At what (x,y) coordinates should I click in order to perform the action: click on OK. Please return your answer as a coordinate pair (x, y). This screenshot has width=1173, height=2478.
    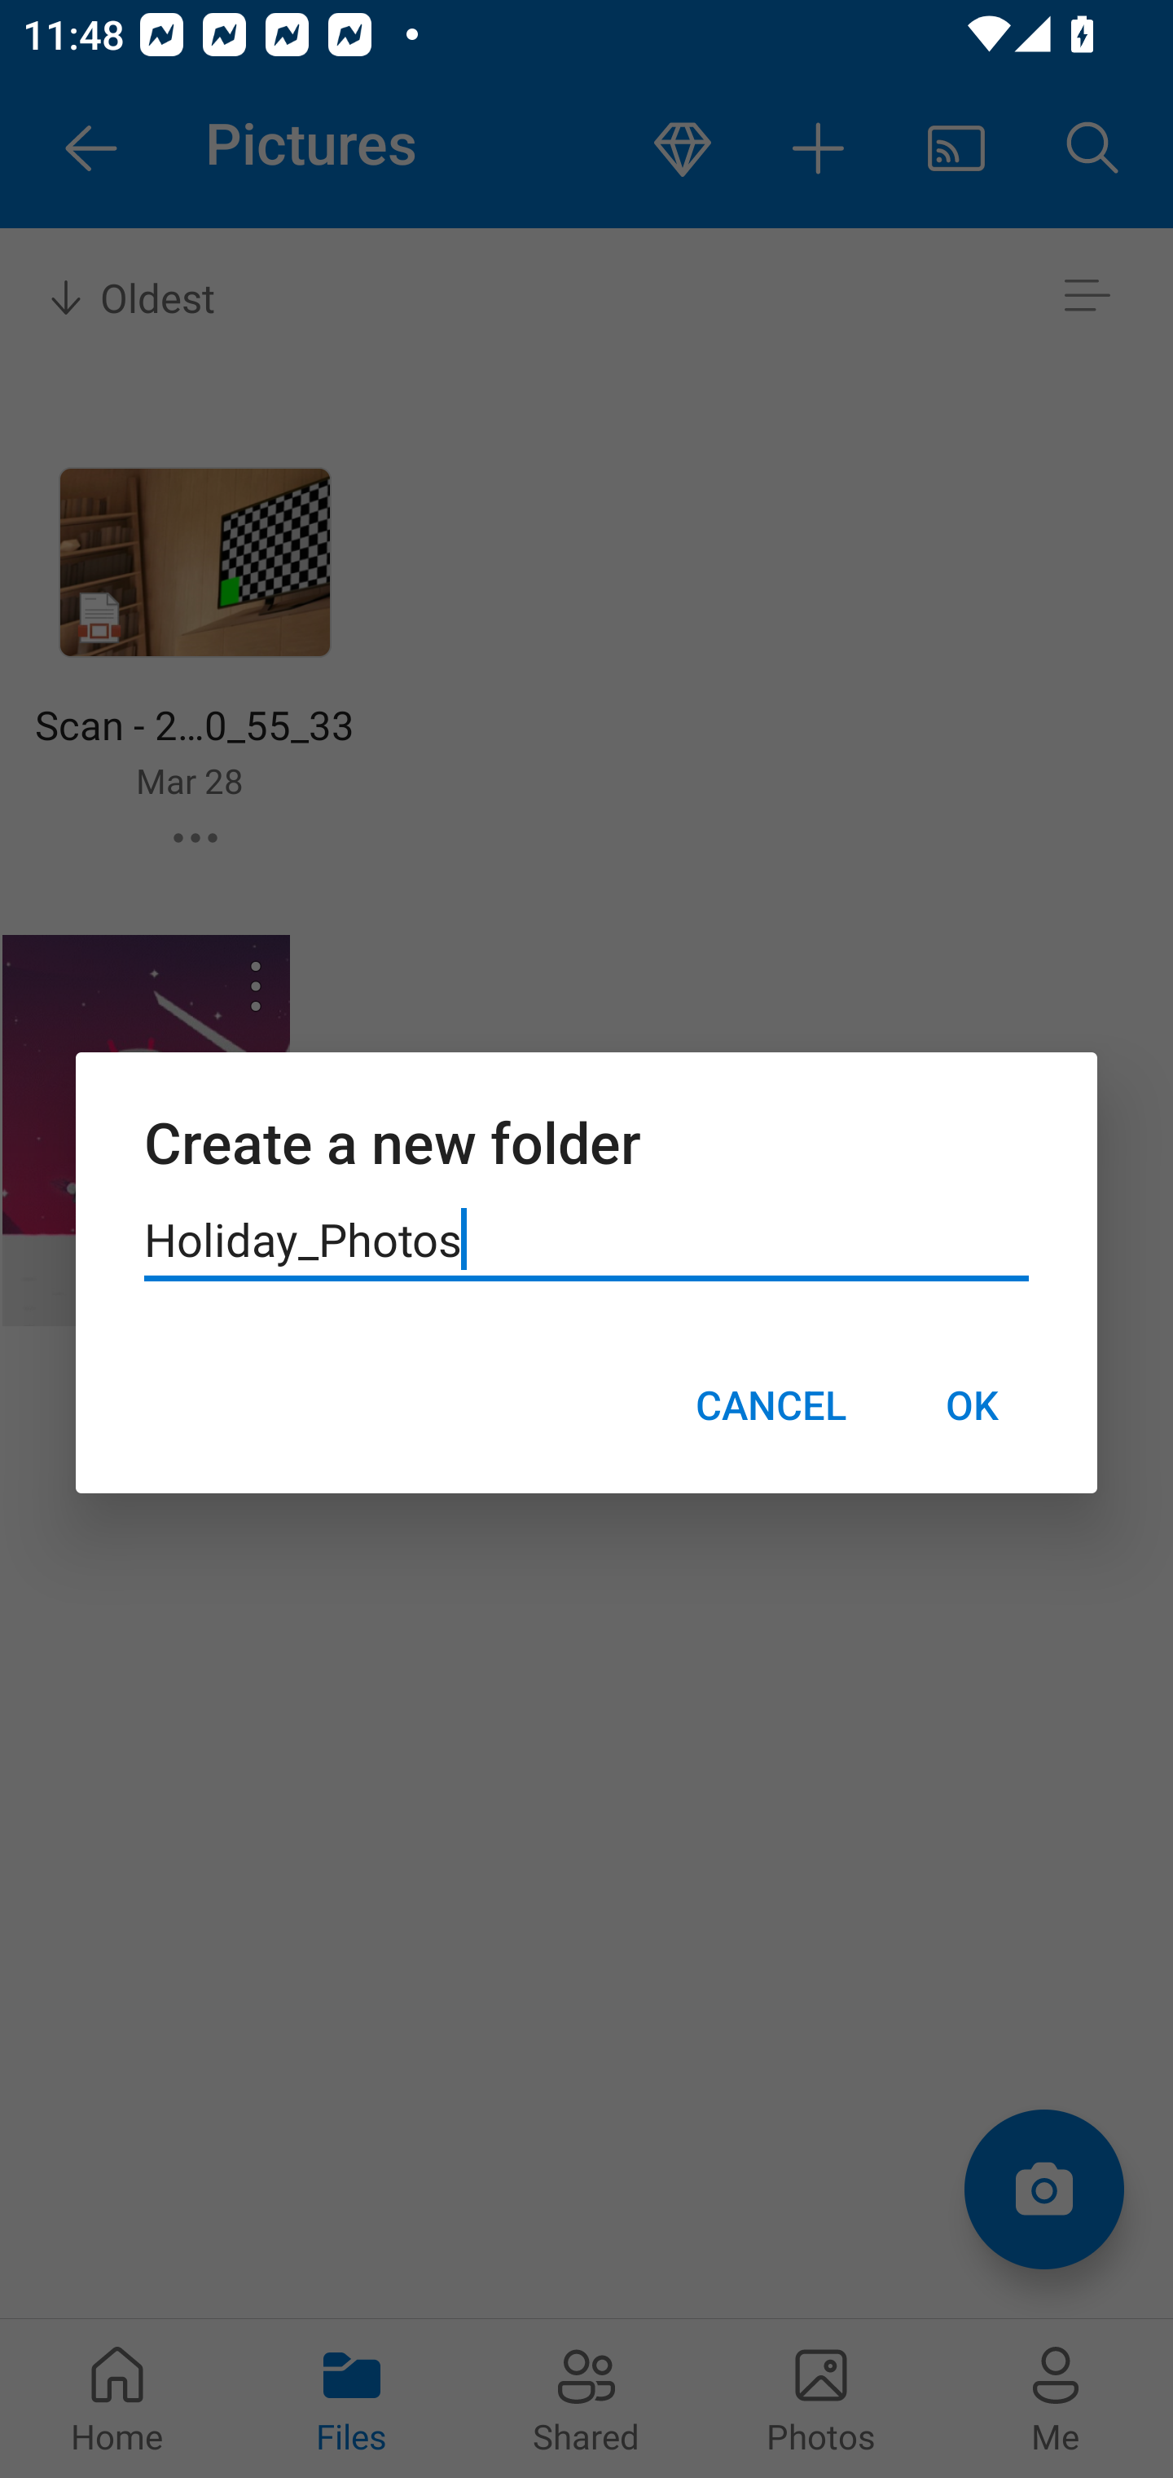
    Looking at the image, I should click on (971, 1404).